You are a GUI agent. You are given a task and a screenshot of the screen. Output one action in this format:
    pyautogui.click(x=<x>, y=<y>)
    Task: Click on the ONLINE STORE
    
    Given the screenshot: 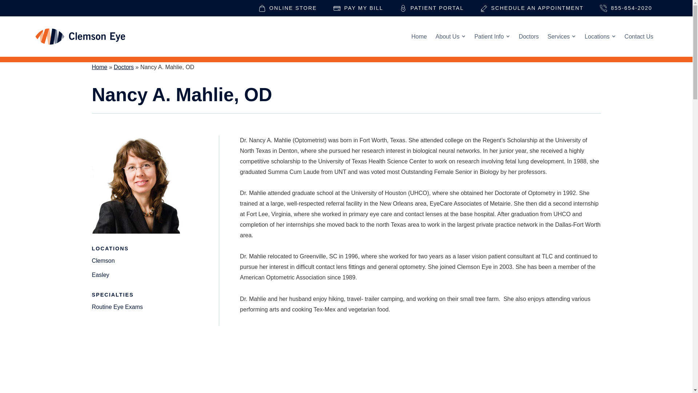 What is the action you would take?
    pyautogui.click(x=288, y=8)
    